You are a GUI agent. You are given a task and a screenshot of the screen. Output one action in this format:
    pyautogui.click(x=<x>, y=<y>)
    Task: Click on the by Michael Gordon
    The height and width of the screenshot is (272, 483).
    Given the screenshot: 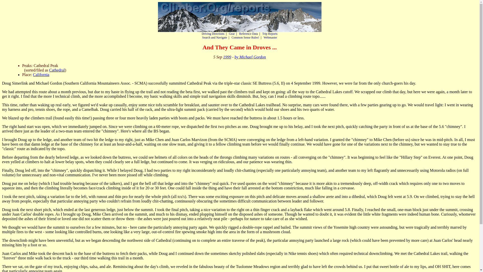 What is the action you would take?
    pyautogui.click(x=250, y=57)
    